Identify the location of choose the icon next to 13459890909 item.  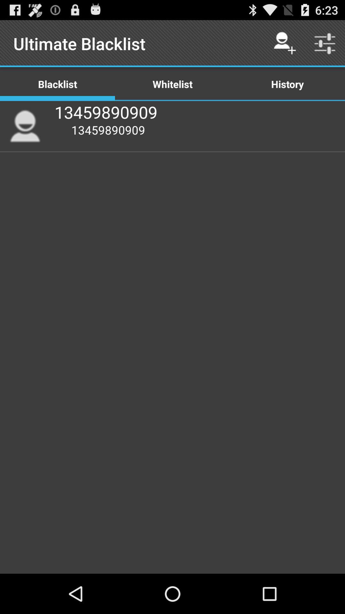
(25, 126).